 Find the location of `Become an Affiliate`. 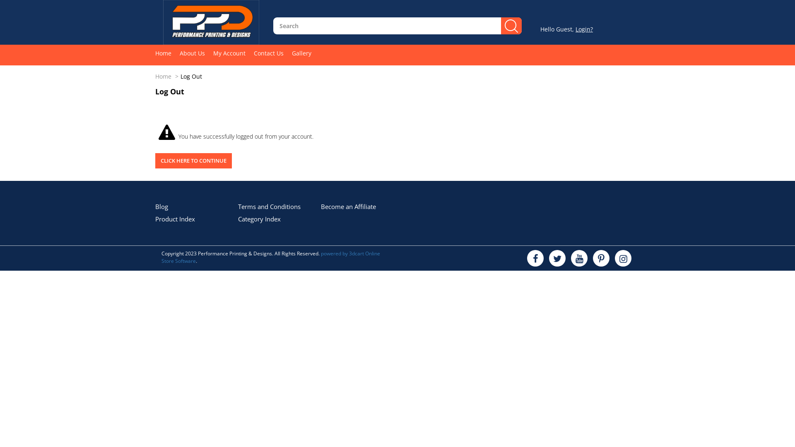

Become an Affiliate is located at coordinates (349, 206).